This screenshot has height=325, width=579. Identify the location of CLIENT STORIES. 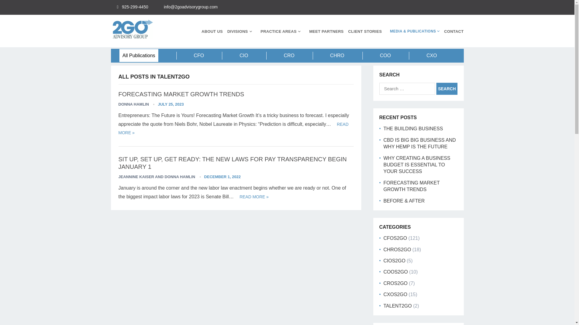
(365, 31).